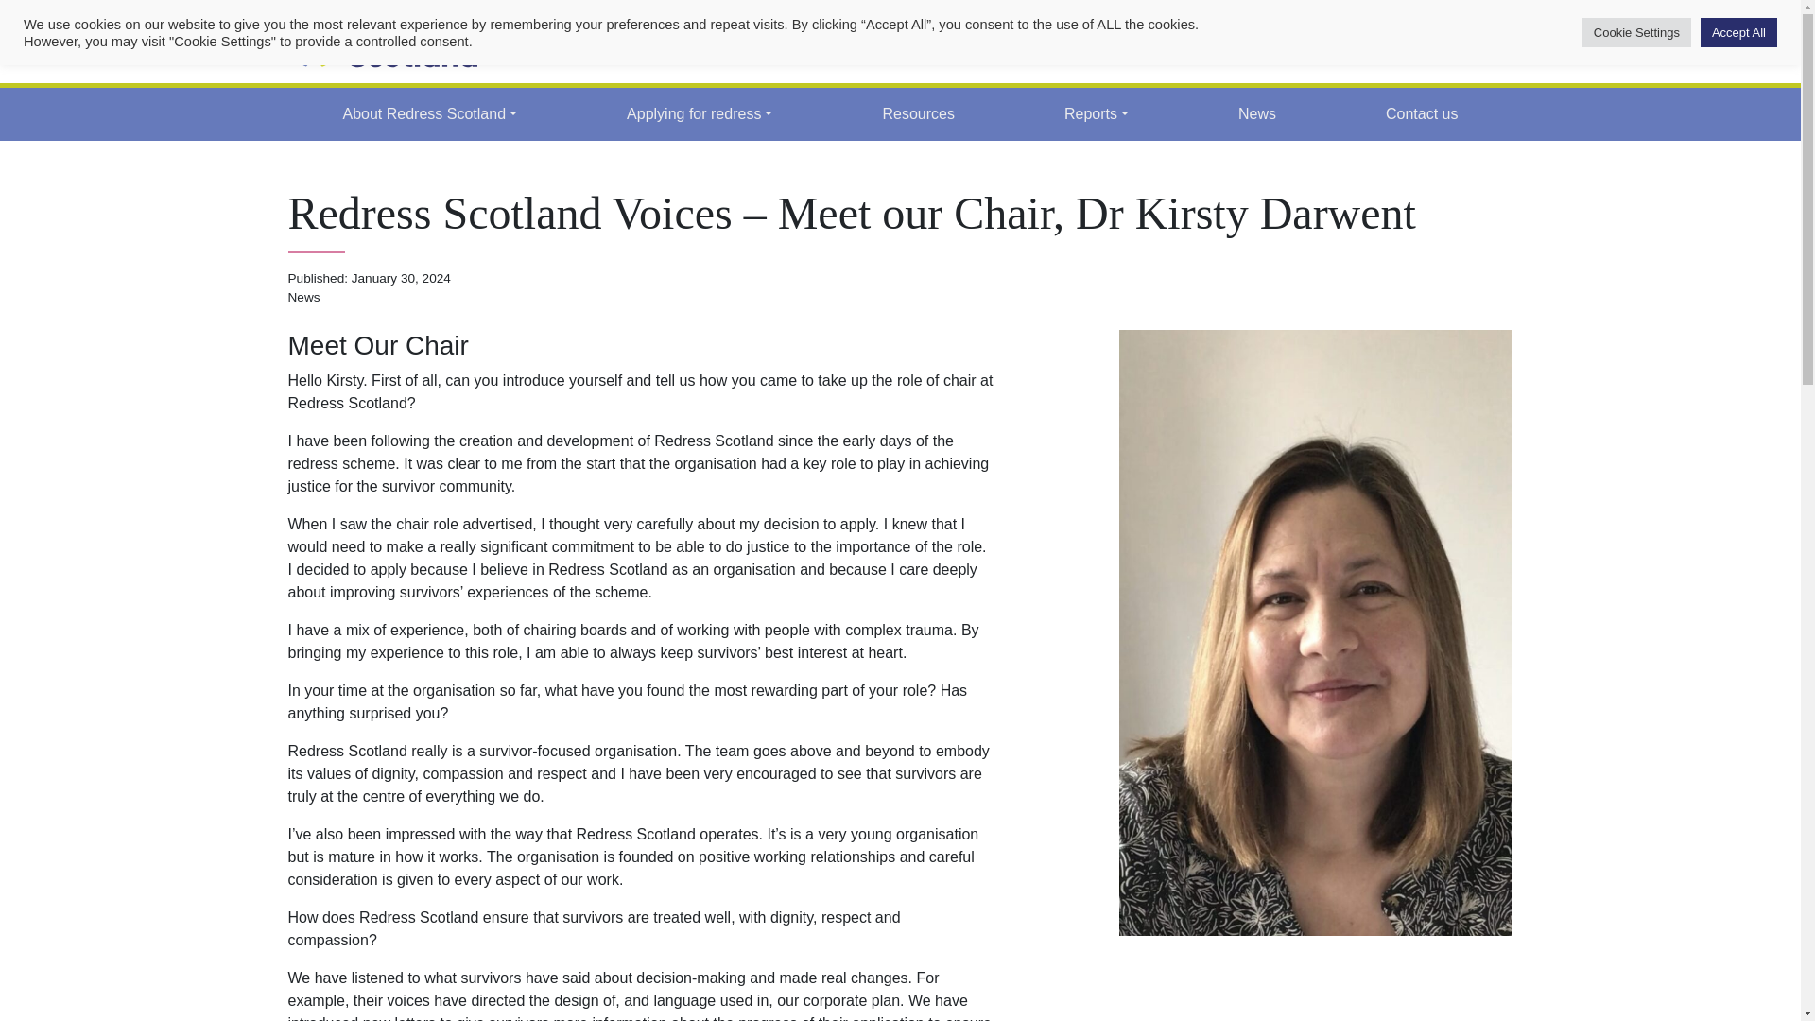 This screenshot has width=1815, height=1021. Describe the element at coordinates (1738, 32) in the screenshot. I see `Accept All` at that location.